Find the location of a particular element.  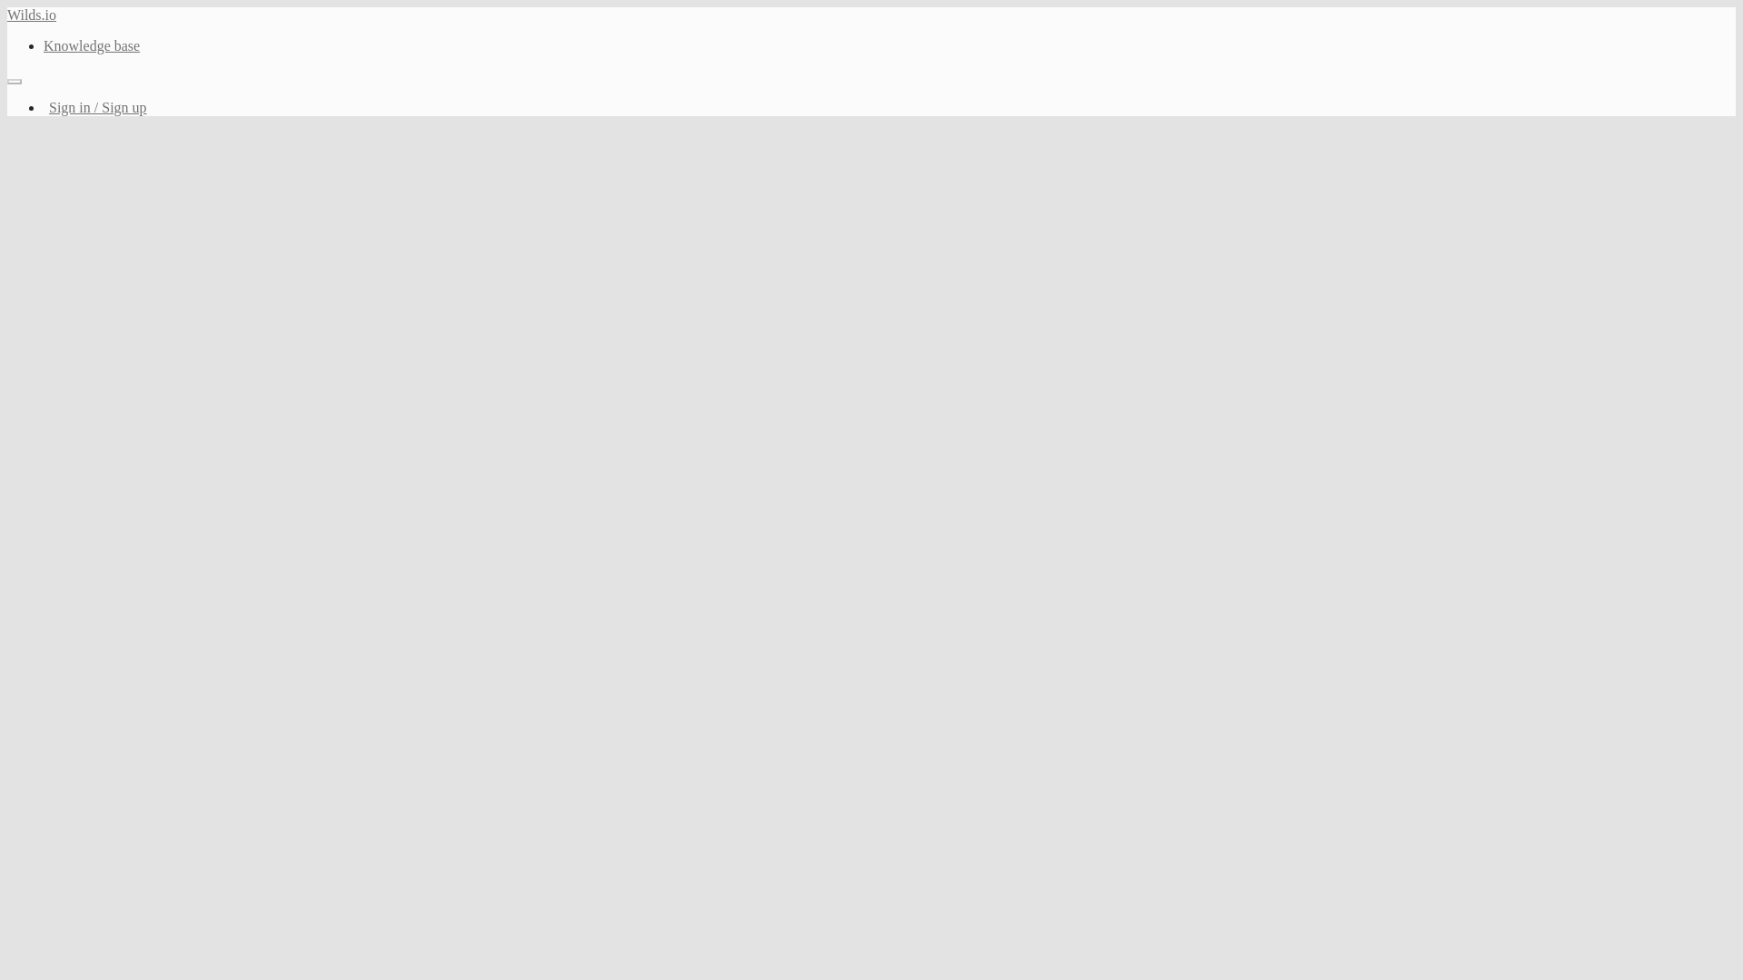

Wilds.io is located at coordinates (31, 15).